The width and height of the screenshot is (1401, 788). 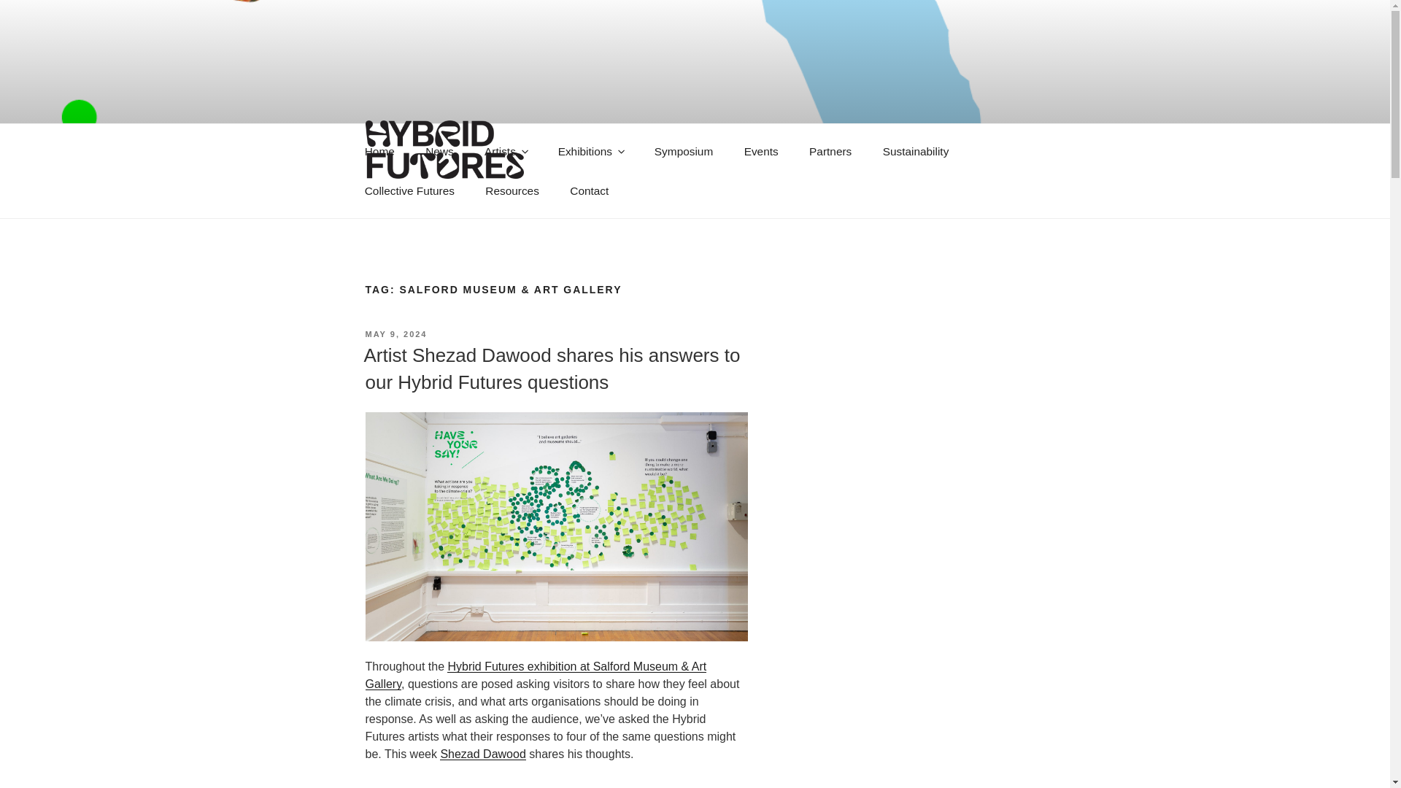 What do you see at coordinates (830, 152) in the screenshot?
I see `Partners` at bounding box center [830, 152].